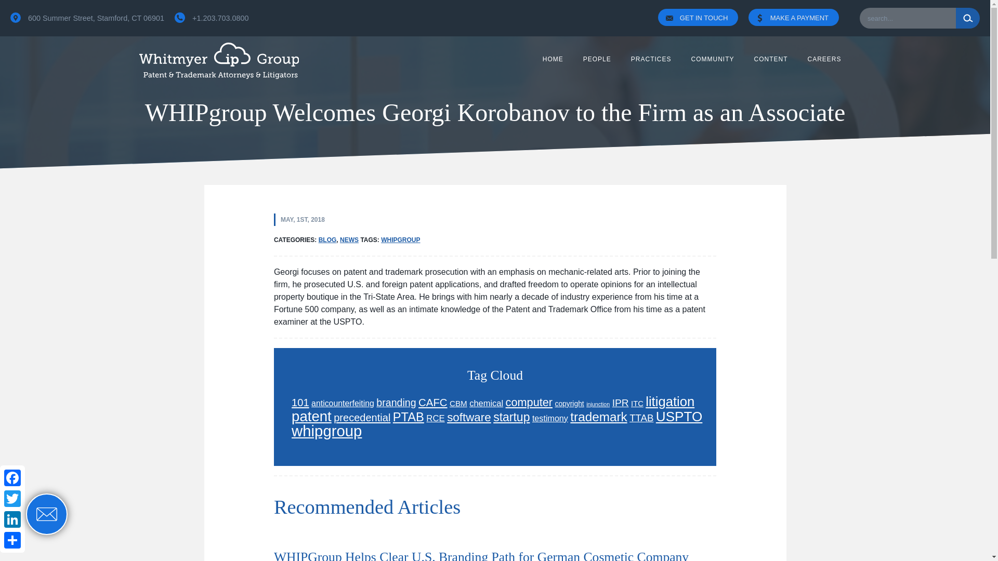 This screenshot has width=998, height=561. Describe the element at coordinates (712, 59) in the screenshot. I see `COMMUNITY` at that location.